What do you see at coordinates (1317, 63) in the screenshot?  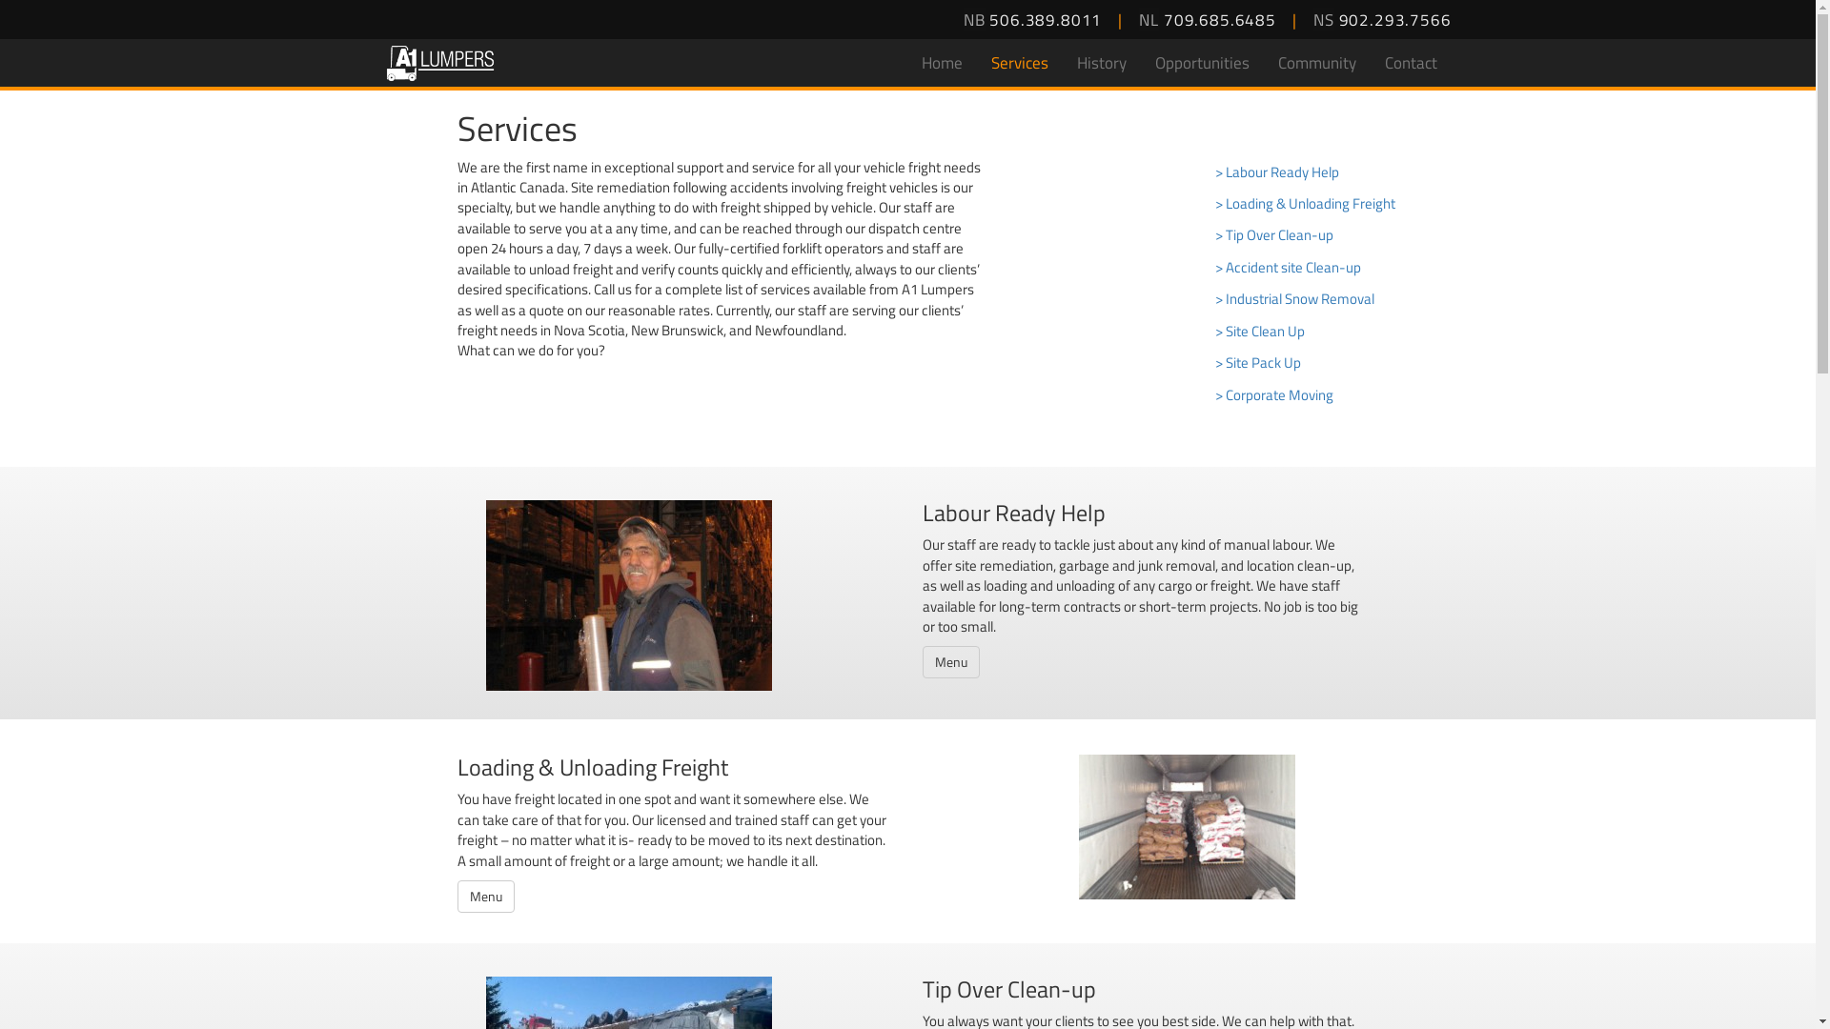 I see `Community` at bounding box center [1317, 63].